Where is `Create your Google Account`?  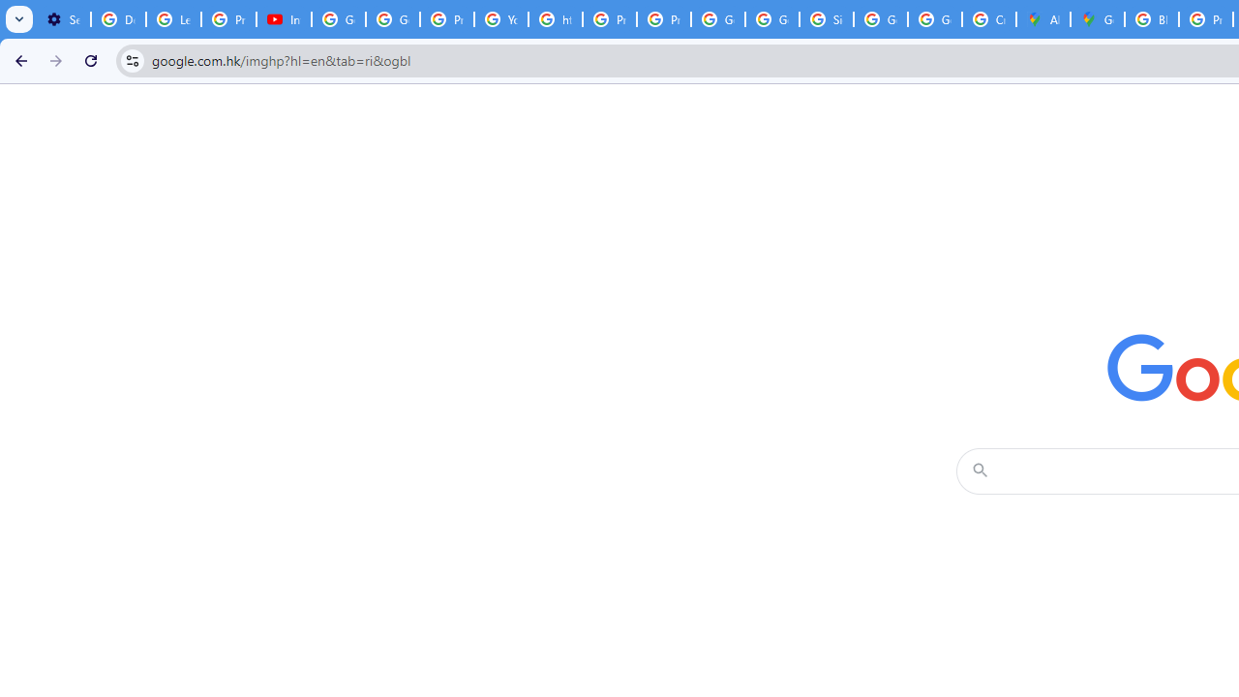 Create your Google Account is located at coordinates (989, 19).